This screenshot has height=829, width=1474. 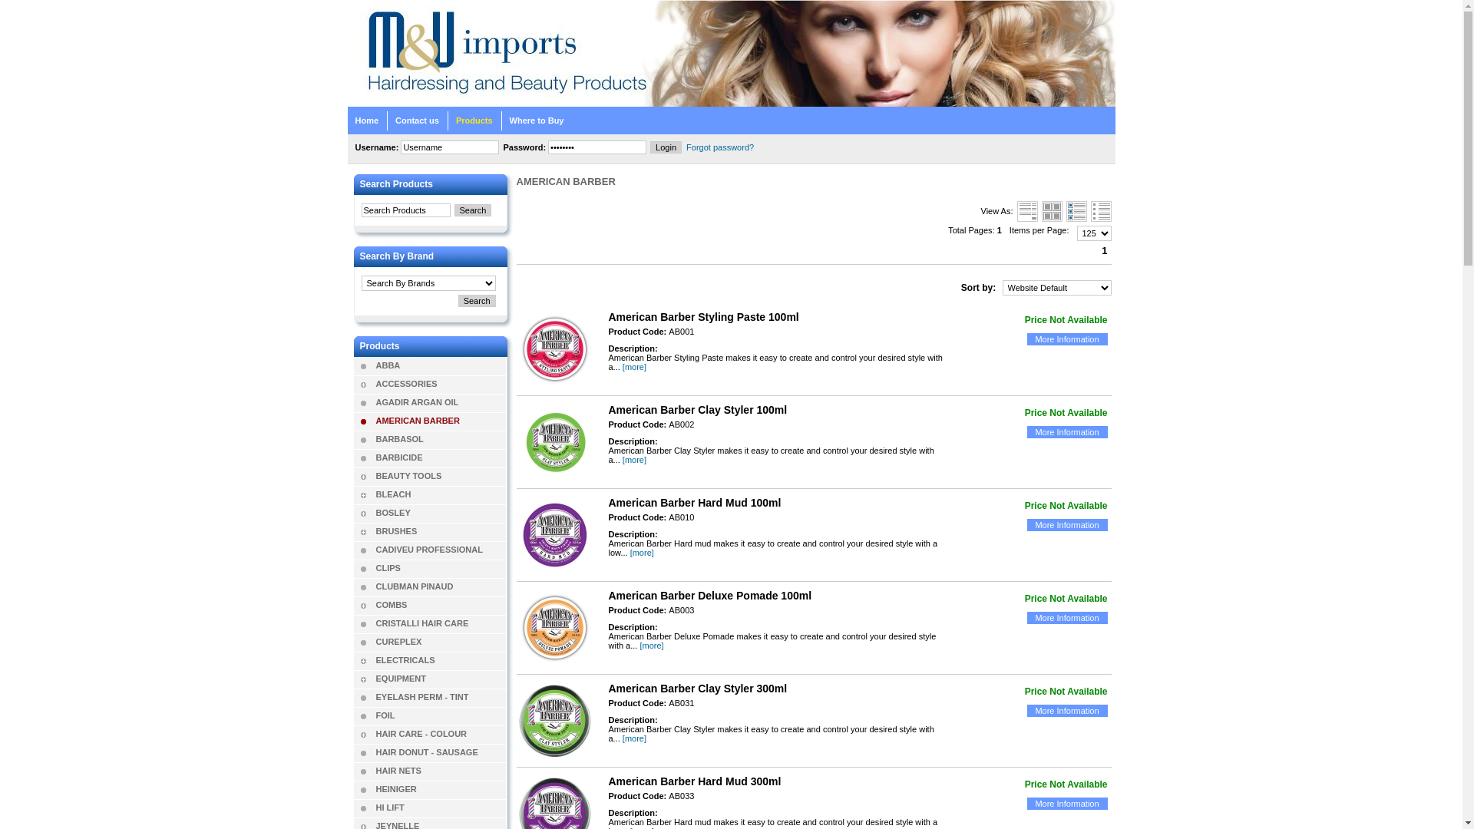 What do you see at coordinates (441, 531) in the screenshot?
I see `BRUSHES` at bounding box center [441, 531].